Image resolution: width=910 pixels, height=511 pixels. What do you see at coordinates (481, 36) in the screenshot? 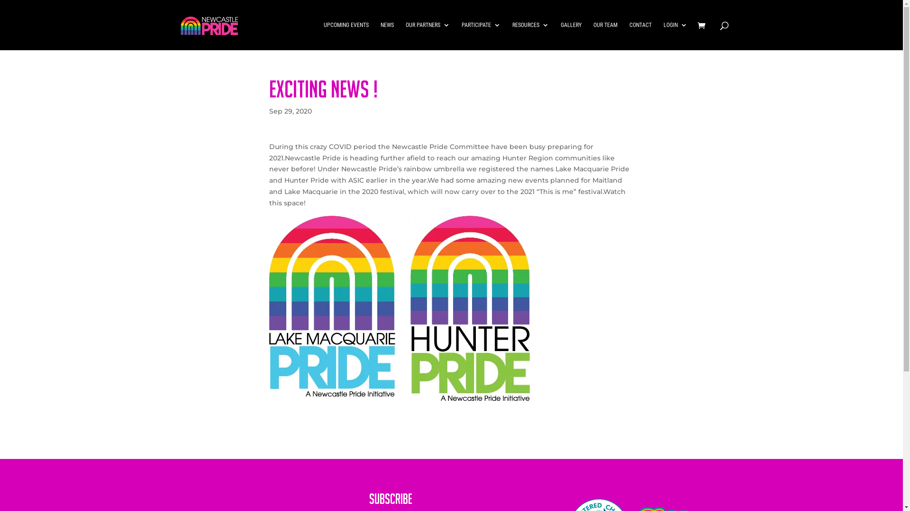
I see `PARTICIPATE` at bounding box center [481, 36].